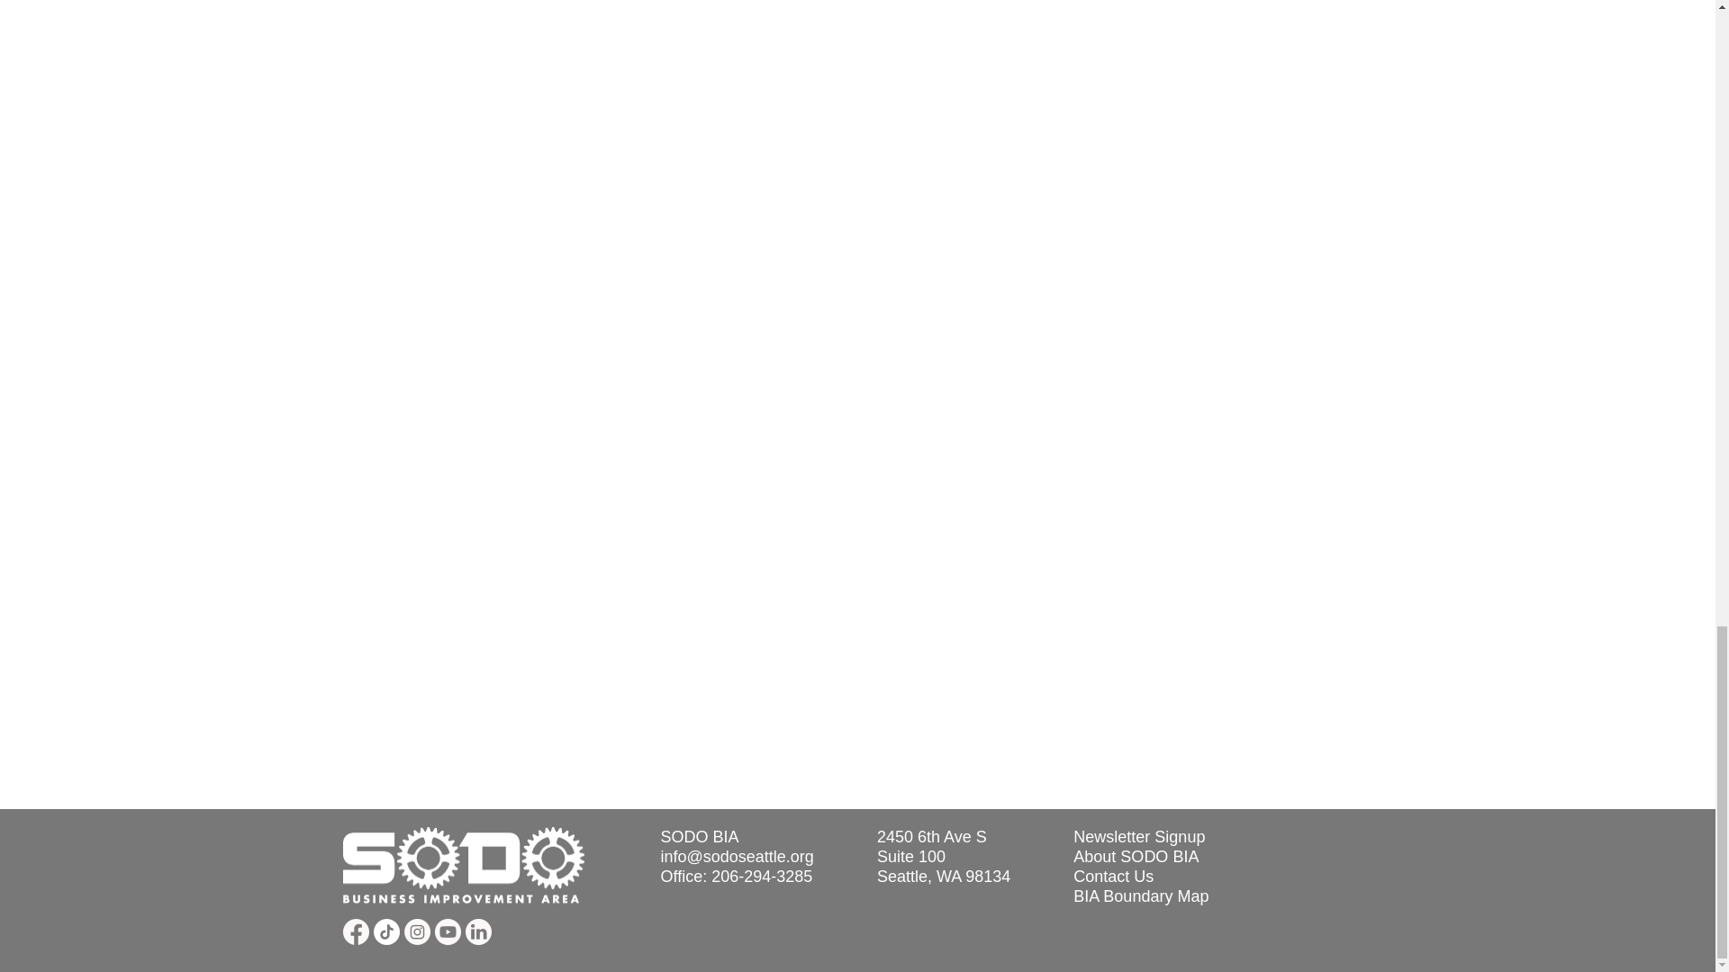 Image resolution: width=1729 pixels, height=972 pixels. Describe the element at coordinates (477, 931) in the screenshot. I see `LinkedIn` at that location.